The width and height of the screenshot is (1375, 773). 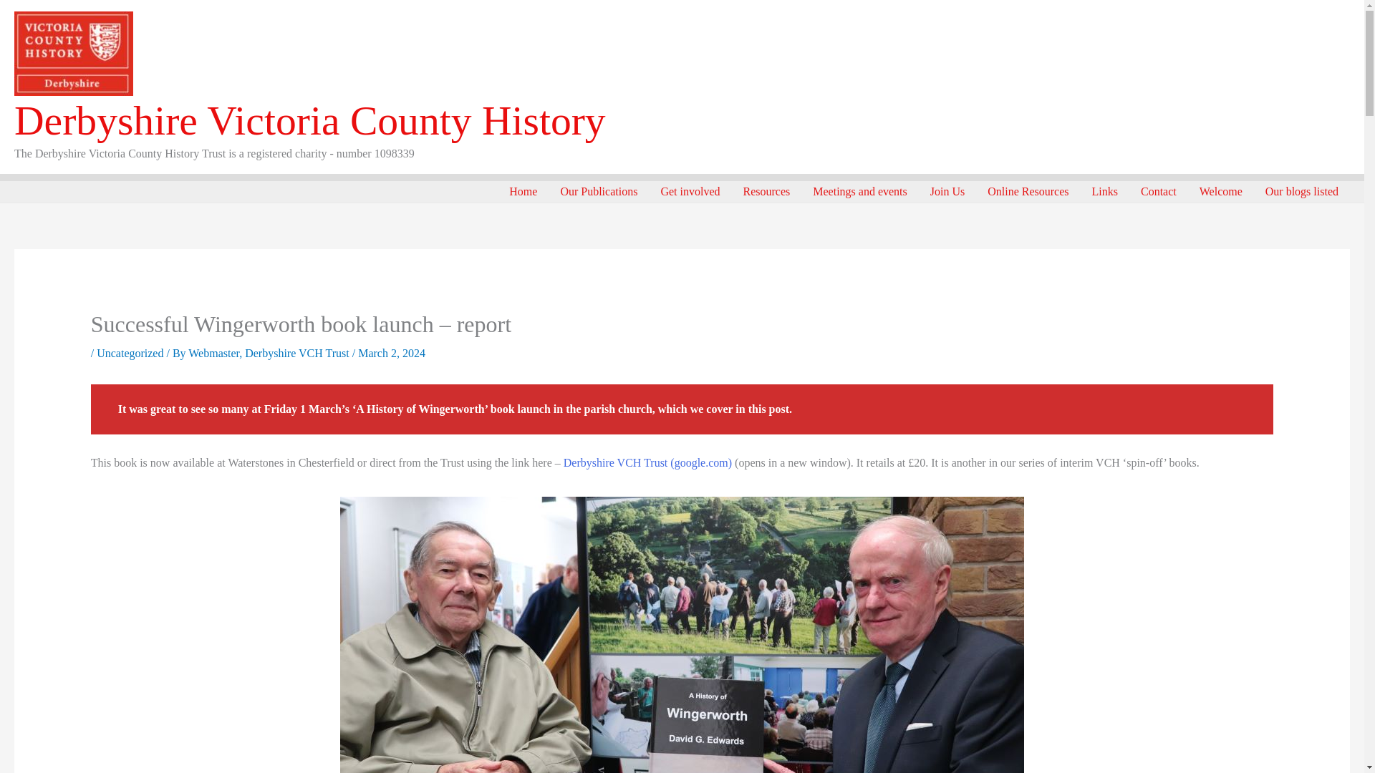 I want to click on Our Publications, so click(x=599, y=191).